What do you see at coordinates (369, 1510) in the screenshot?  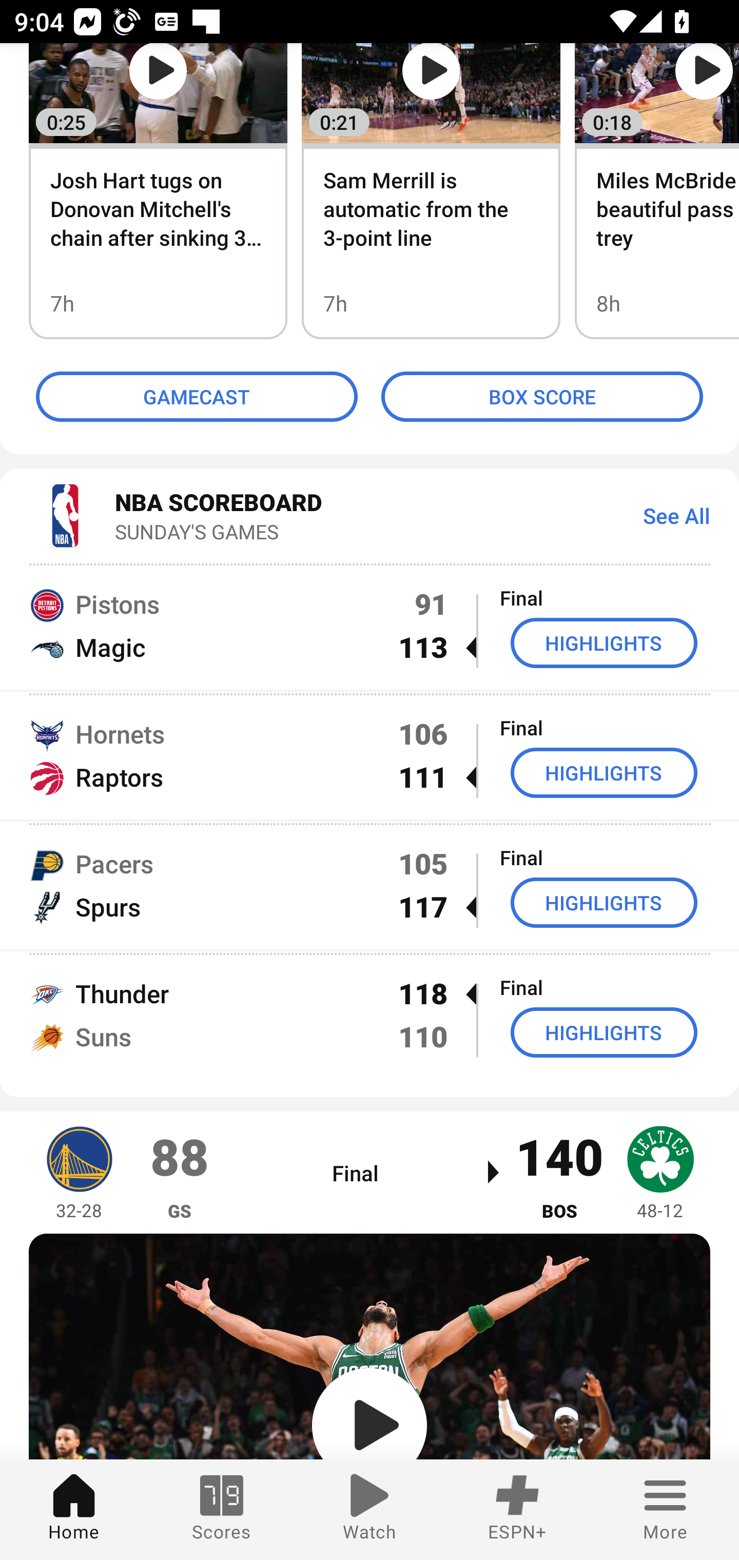 I see `Watch` at bounding box center [369, 1510].